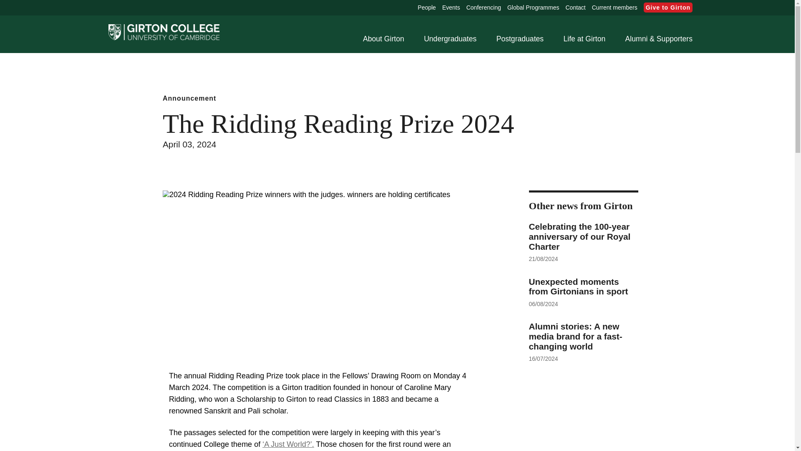 The image size is (801, 451). Describe the element at coordinates (520, 39) in the screenshot. I see `Postgraduates` at that location.